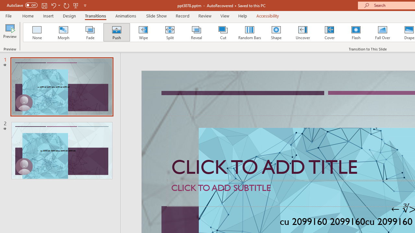  What do you see at coordinates (329, 32) in the screenshot?
I see `Cover` at bounding box center [329, 32].